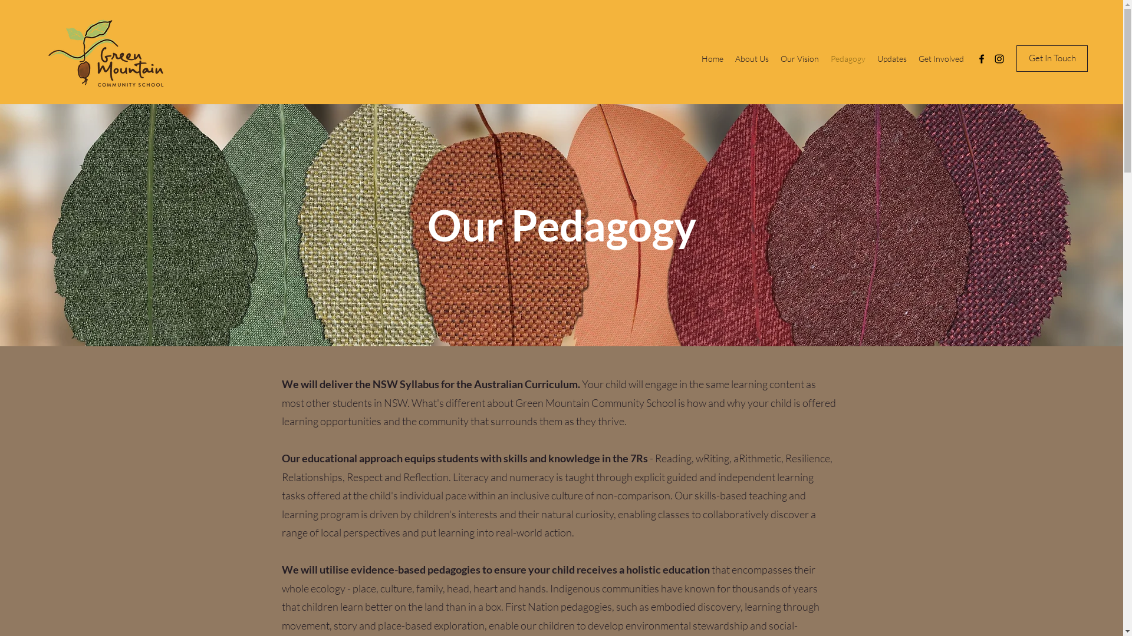 The width and height of the screenshot is (1132, 636). Describe the element at coordinates (799, 59) in the screenshot. I see `Our Vision` at that location.